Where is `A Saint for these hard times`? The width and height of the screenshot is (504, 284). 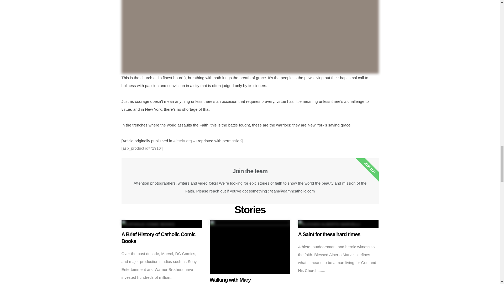
A Saint for these hard times is located at coordinates (339, 234).